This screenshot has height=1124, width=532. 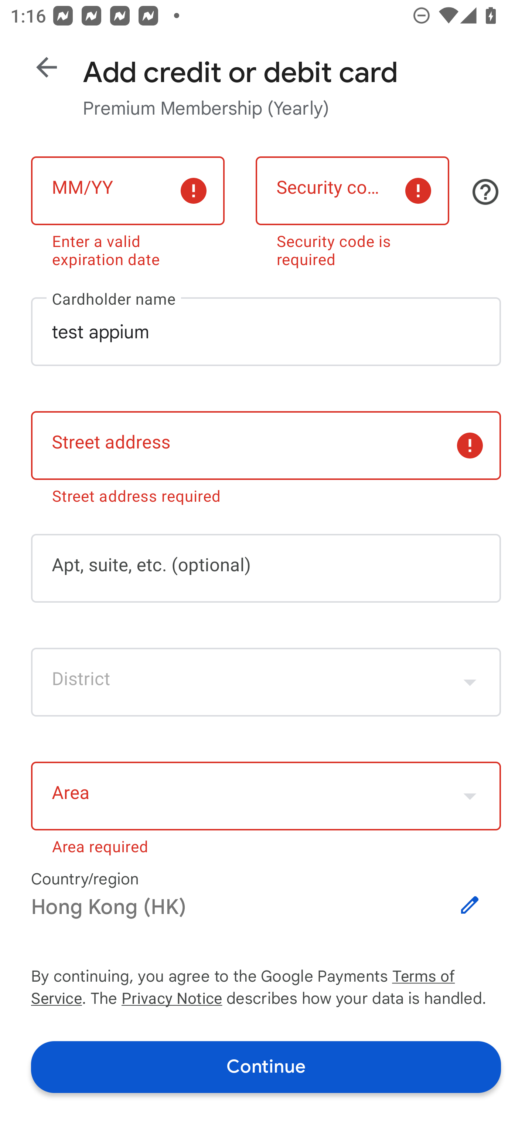 What do you see at coordinates (266, 1066) in the screenshot?
I see `Continue` at bounding box center [266, 1066].